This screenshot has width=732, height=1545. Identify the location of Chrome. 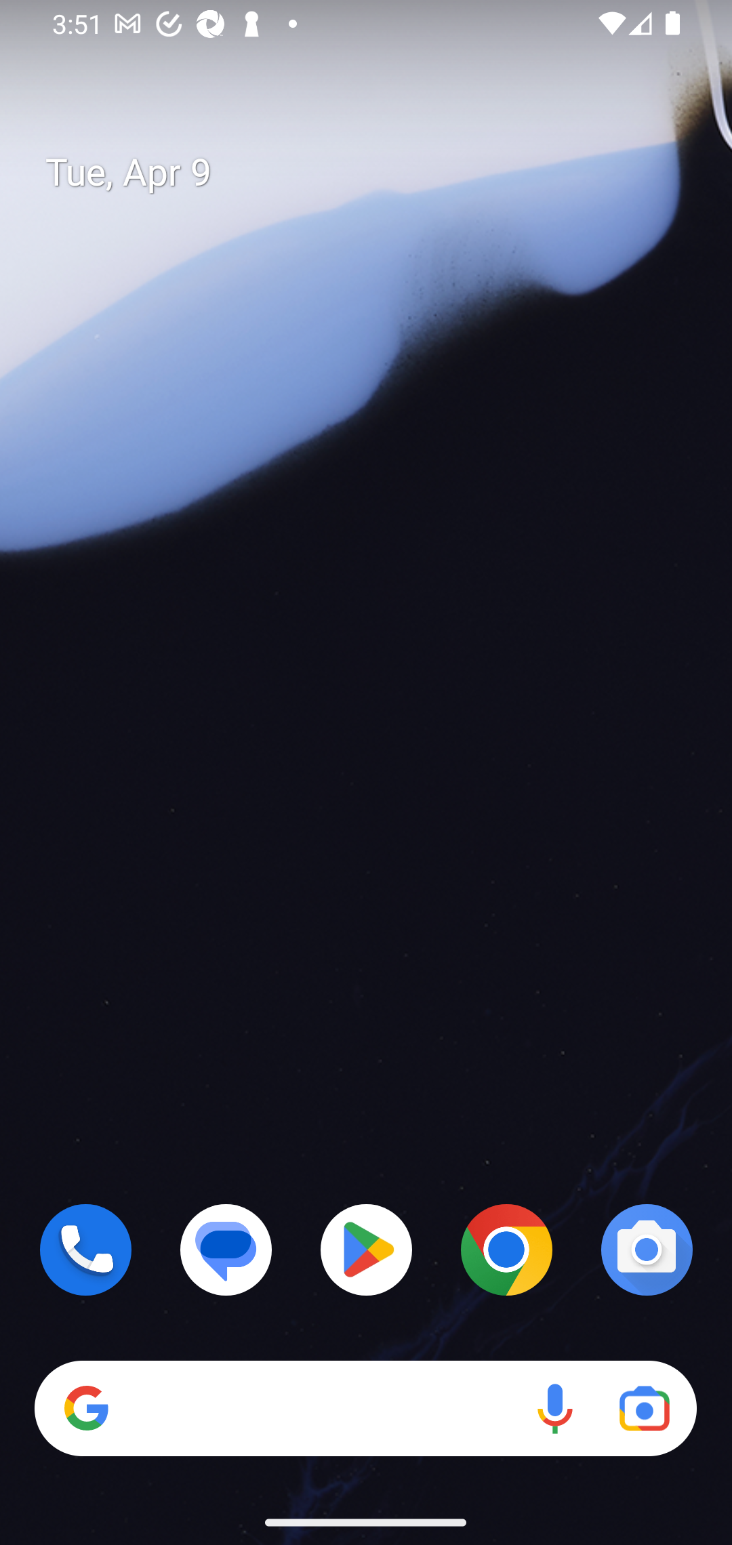
(506, 1250).